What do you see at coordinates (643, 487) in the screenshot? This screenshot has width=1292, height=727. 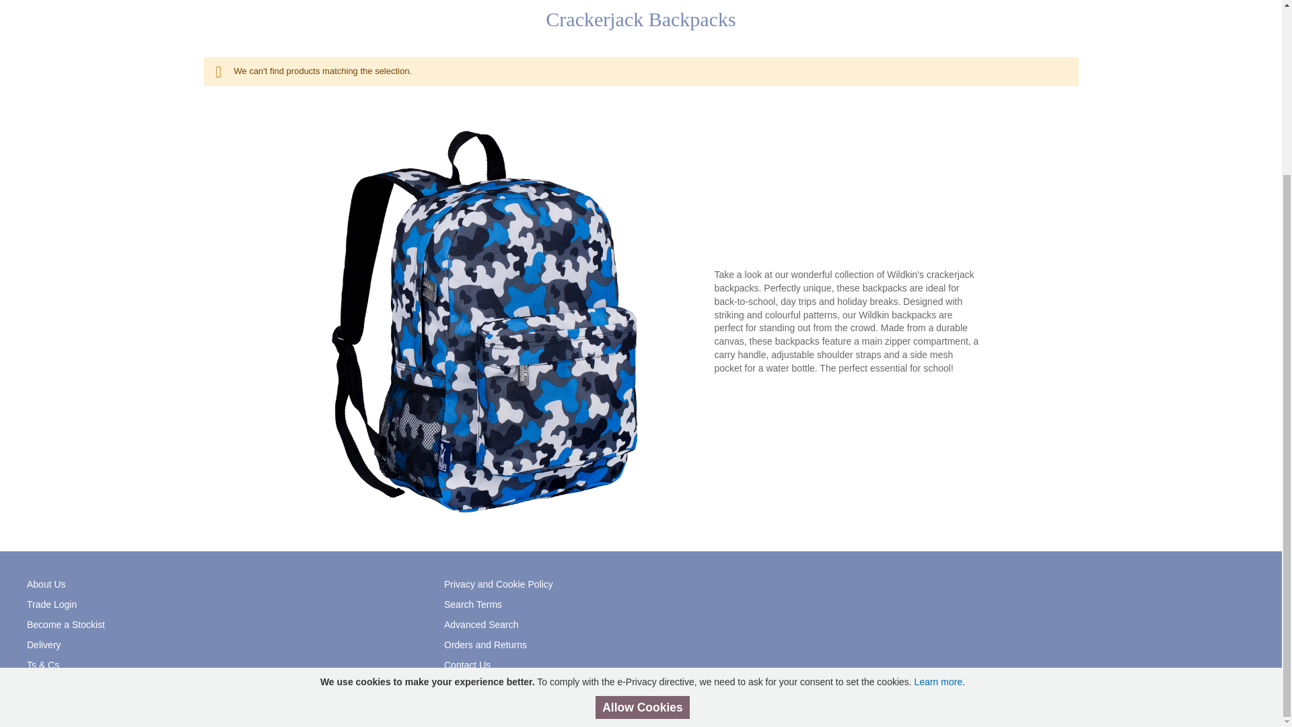 I see `Allow Cookies` at bounding box center [643, 487].